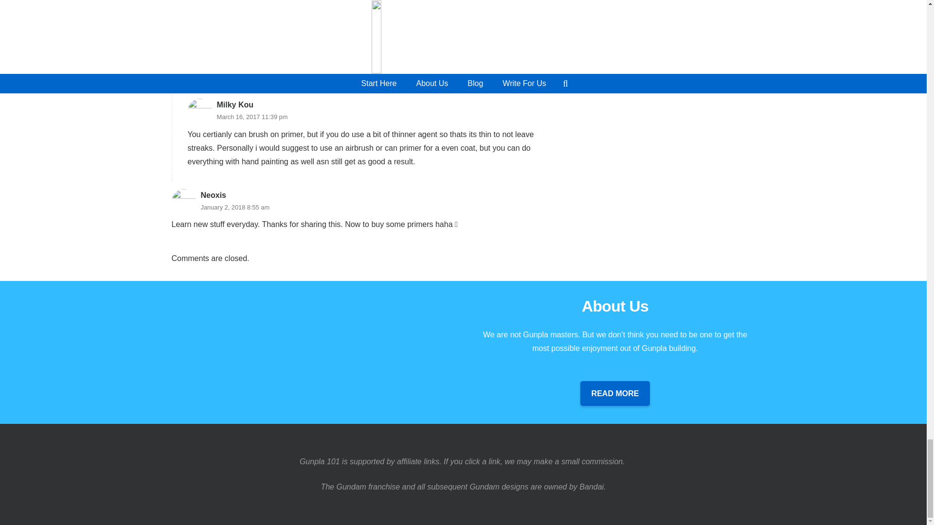  Describe the element at coordinates (311, 303) in the screenshot. I see `About Us` at that location.